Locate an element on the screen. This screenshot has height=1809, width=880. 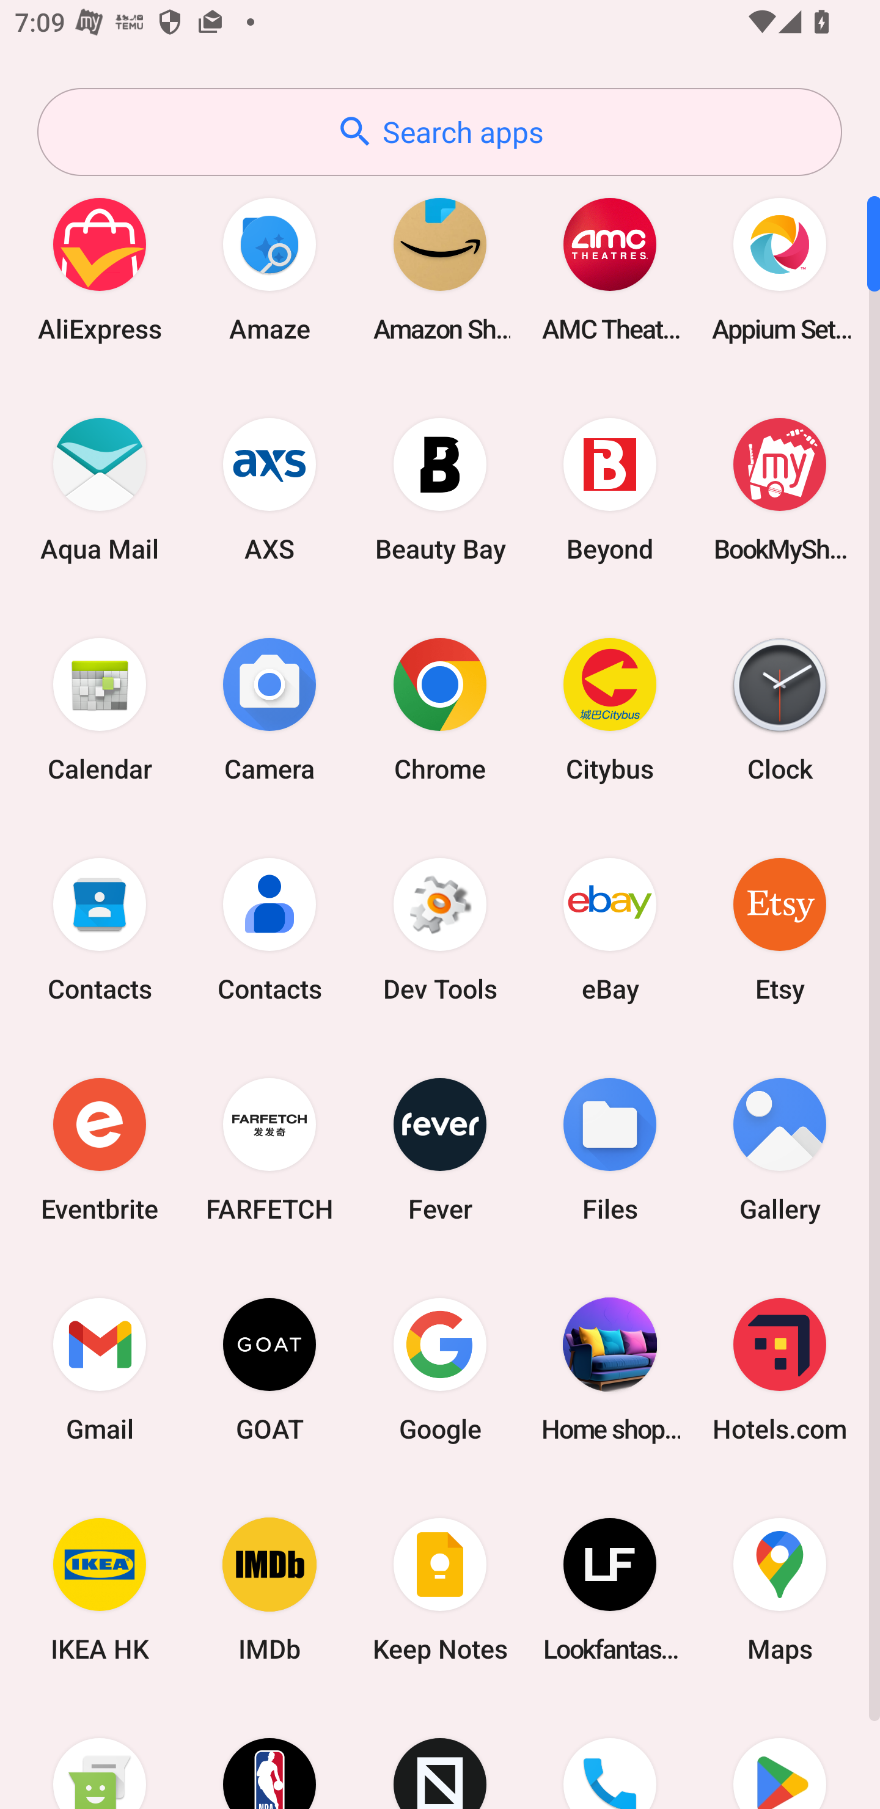
AXS is located at coordinates (269, 489).